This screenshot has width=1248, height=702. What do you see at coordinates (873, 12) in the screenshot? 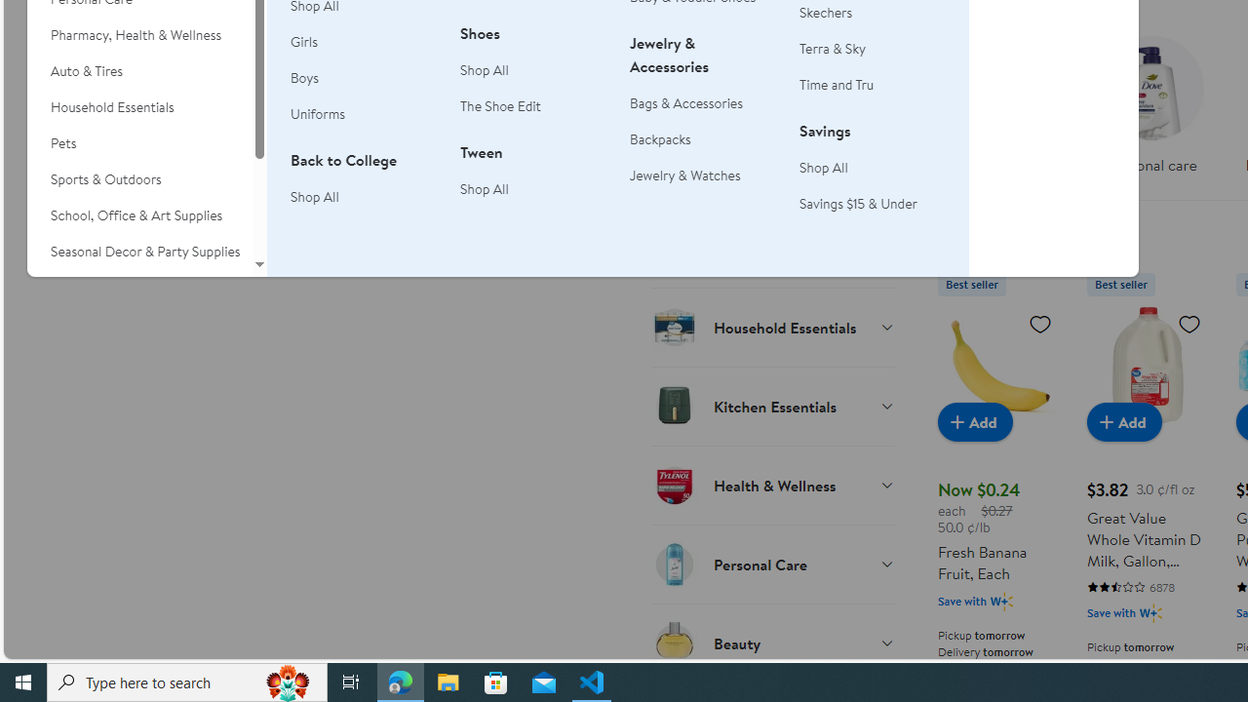
I see `Skechers` at bounding box center [873, 12].